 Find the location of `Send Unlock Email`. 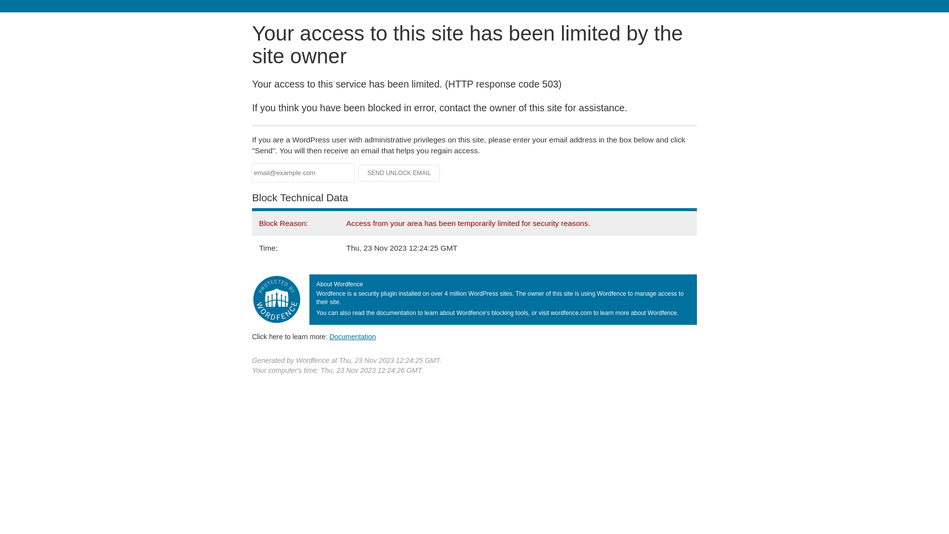

Send Unlock Email is located at coordinates (399, 173).